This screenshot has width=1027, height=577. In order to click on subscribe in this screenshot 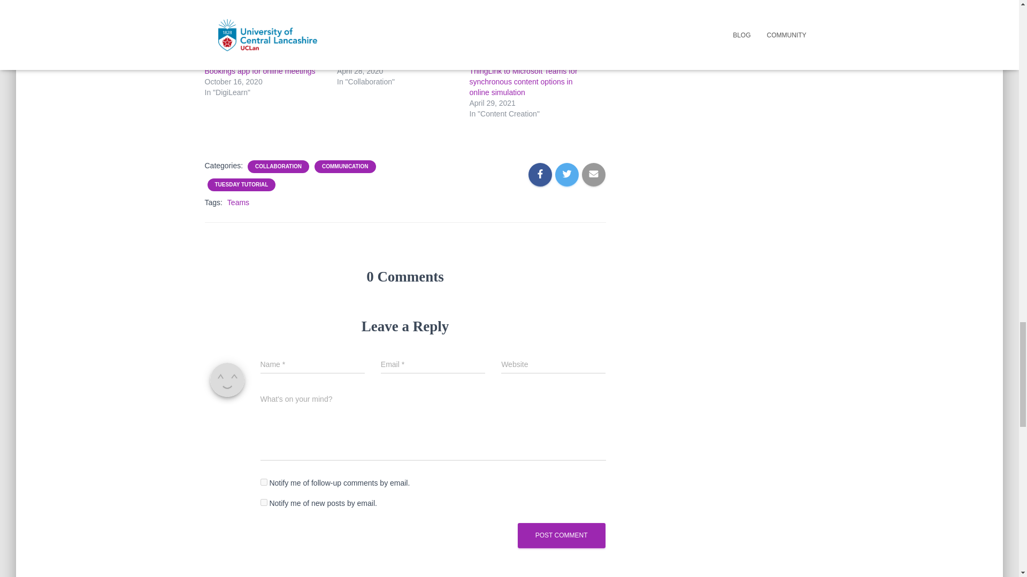, I will do `click(263, 502)`.